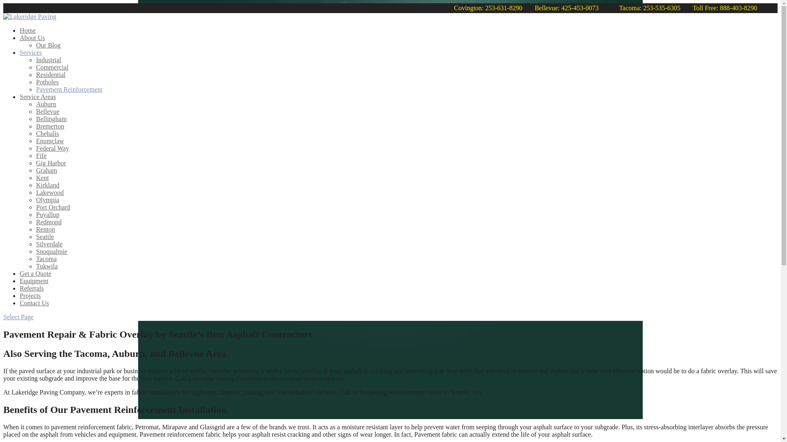  Describe the element at coordinates (34, 303) in the screenshot. I see `Contact Us` at that location.